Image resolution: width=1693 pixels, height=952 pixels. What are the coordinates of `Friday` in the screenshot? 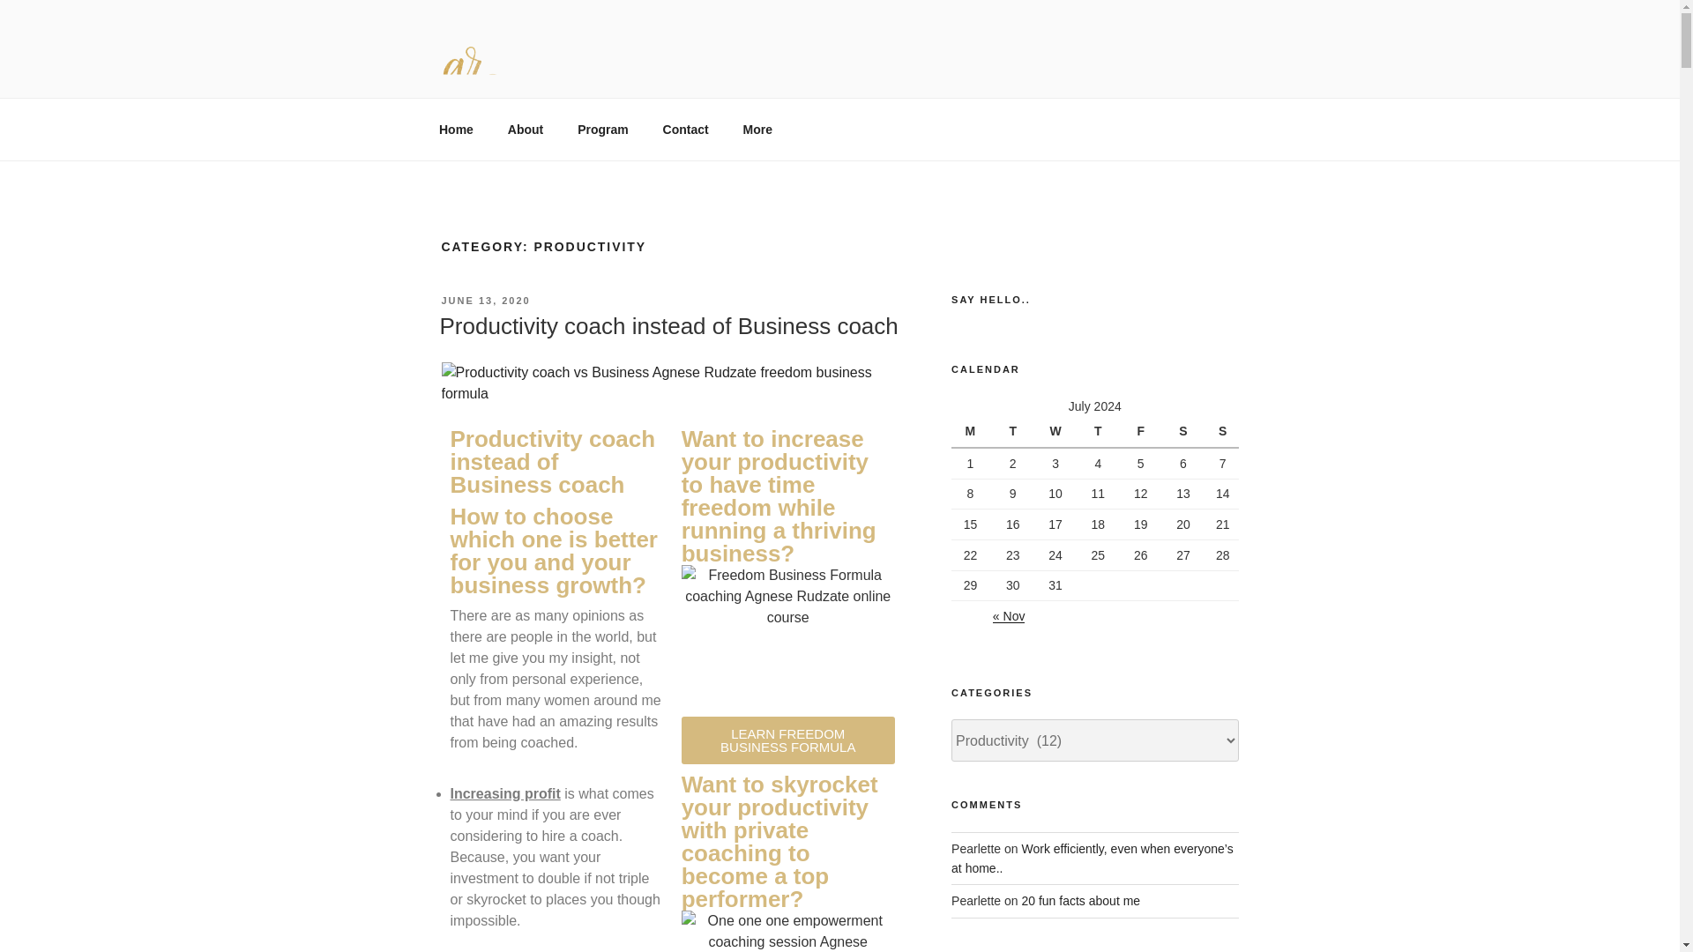 It's located at (1143, 431).